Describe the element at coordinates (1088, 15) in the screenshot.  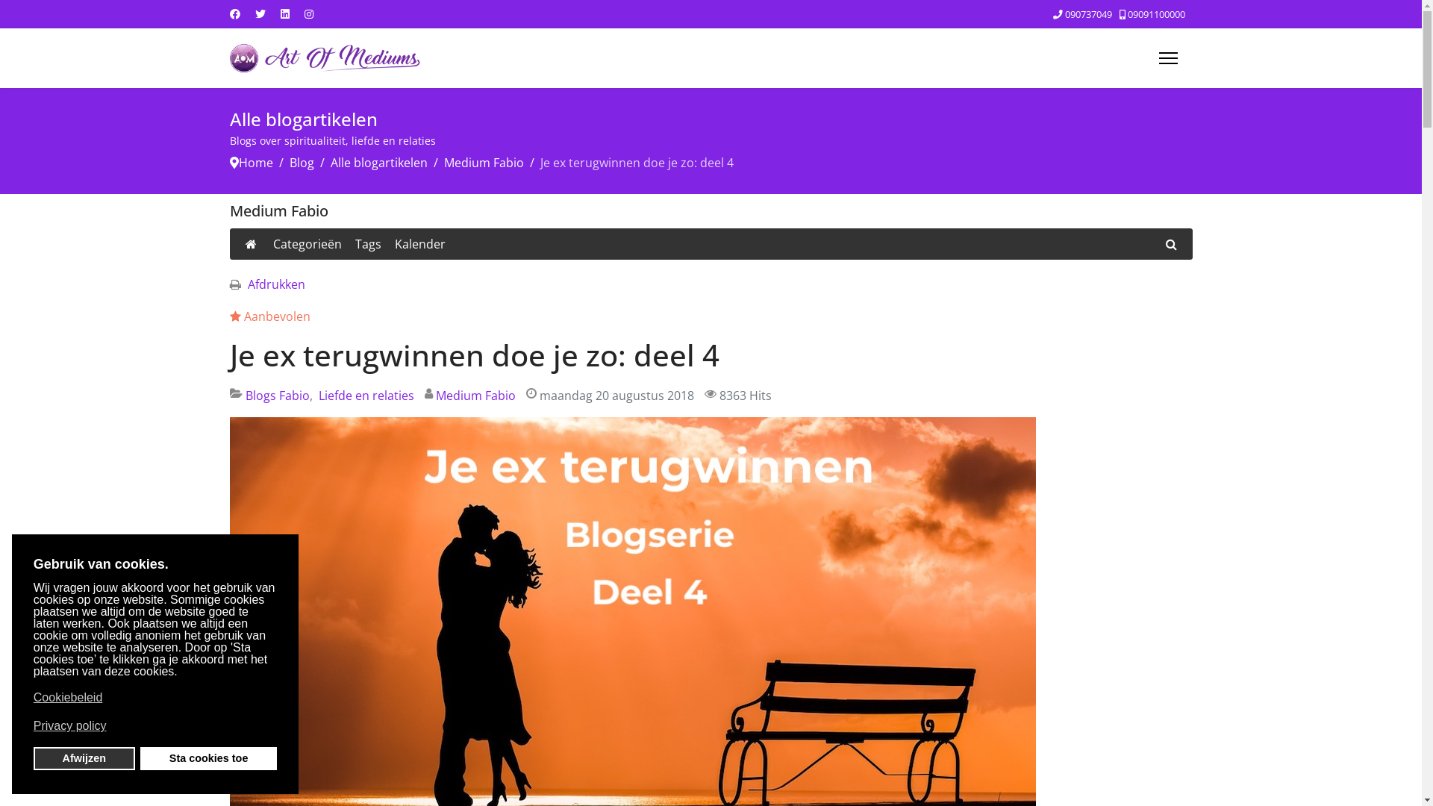
I see `090737049` at that location.